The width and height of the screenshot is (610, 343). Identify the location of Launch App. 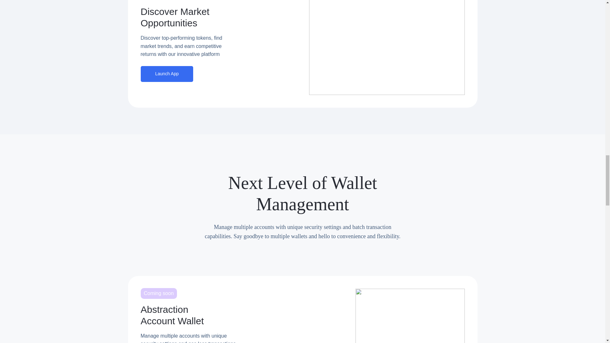
(166, 74).